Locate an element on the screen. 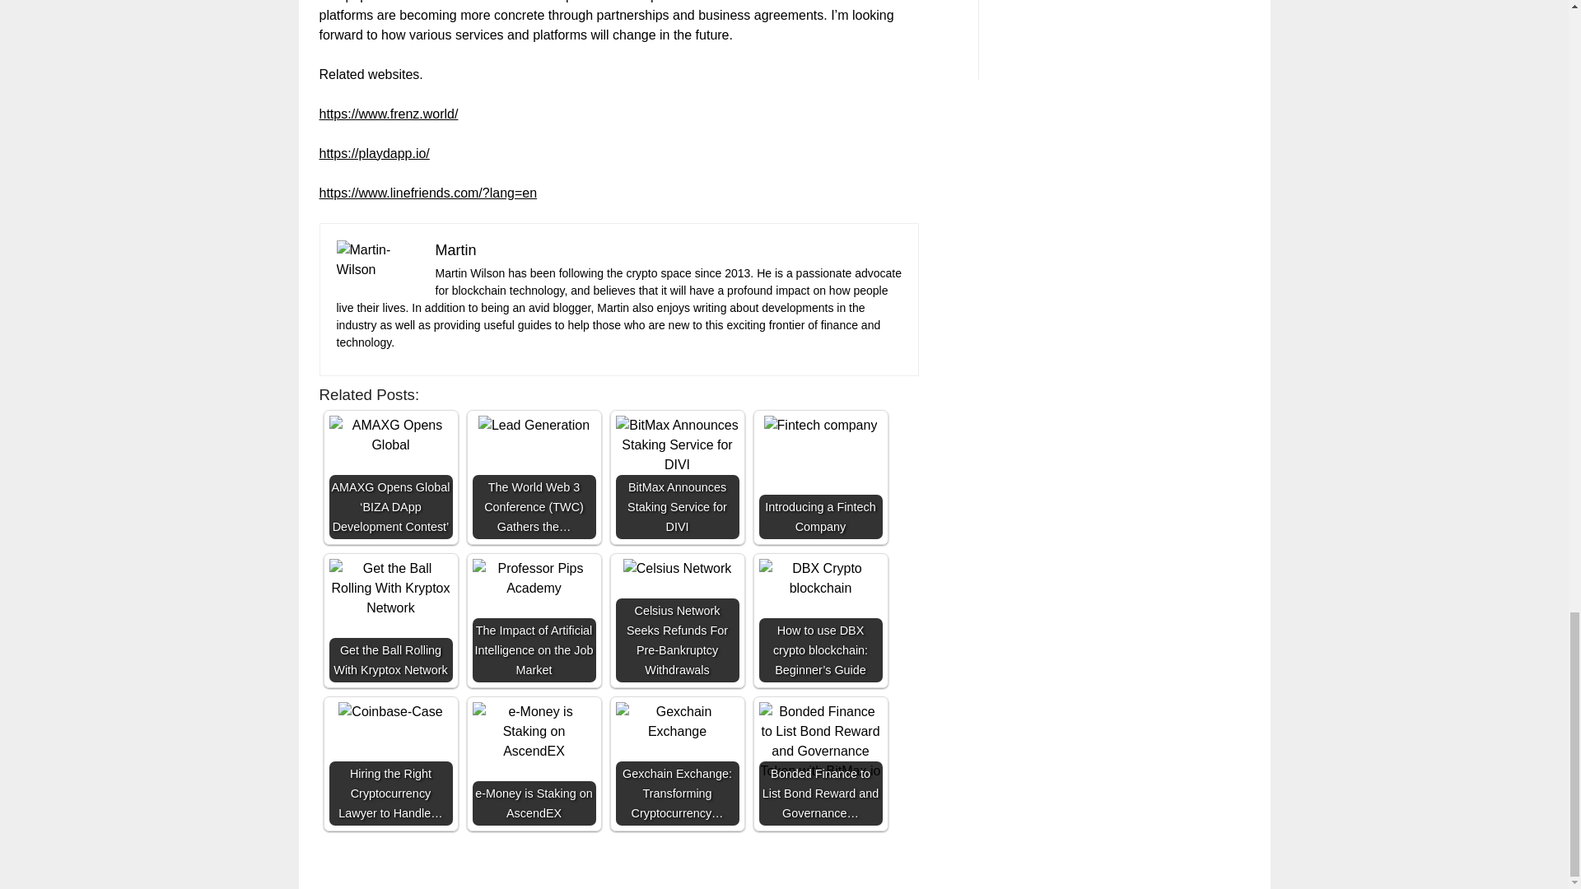 The height and width of the screenshot is (889, 1581). e-Money is Staking on AscendEX is located at coordinates (534, 731).